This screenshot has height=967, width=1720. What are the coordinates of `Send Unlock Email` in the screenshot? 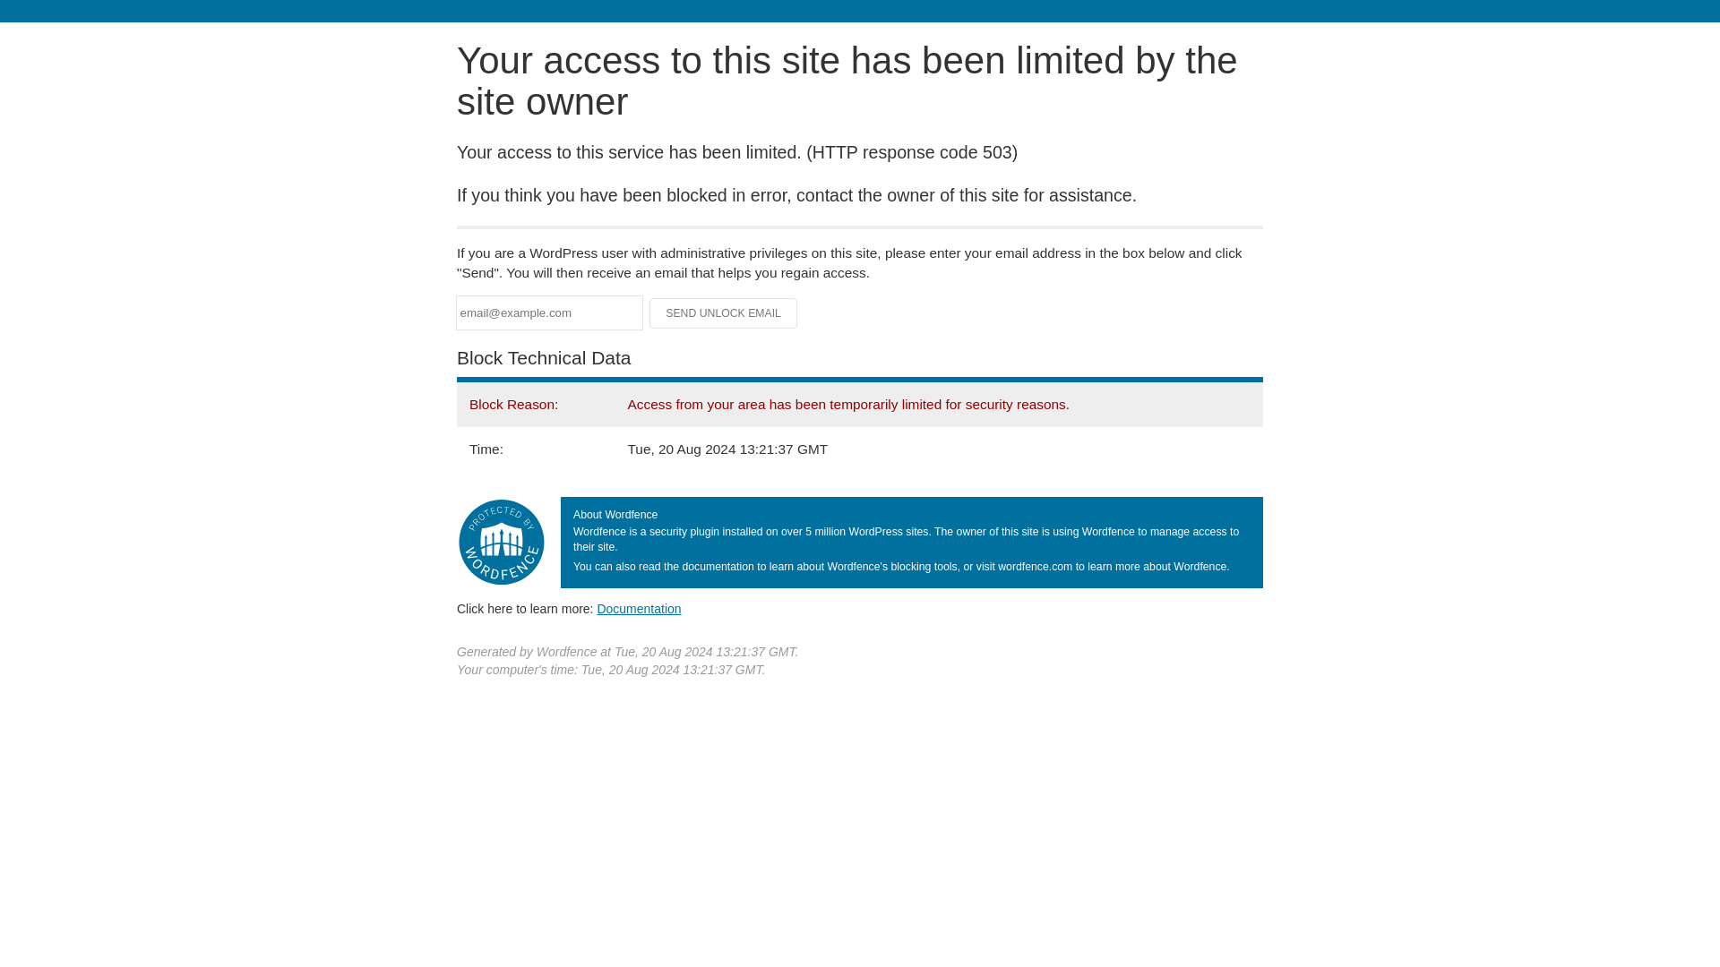 It's located at (724, 313).